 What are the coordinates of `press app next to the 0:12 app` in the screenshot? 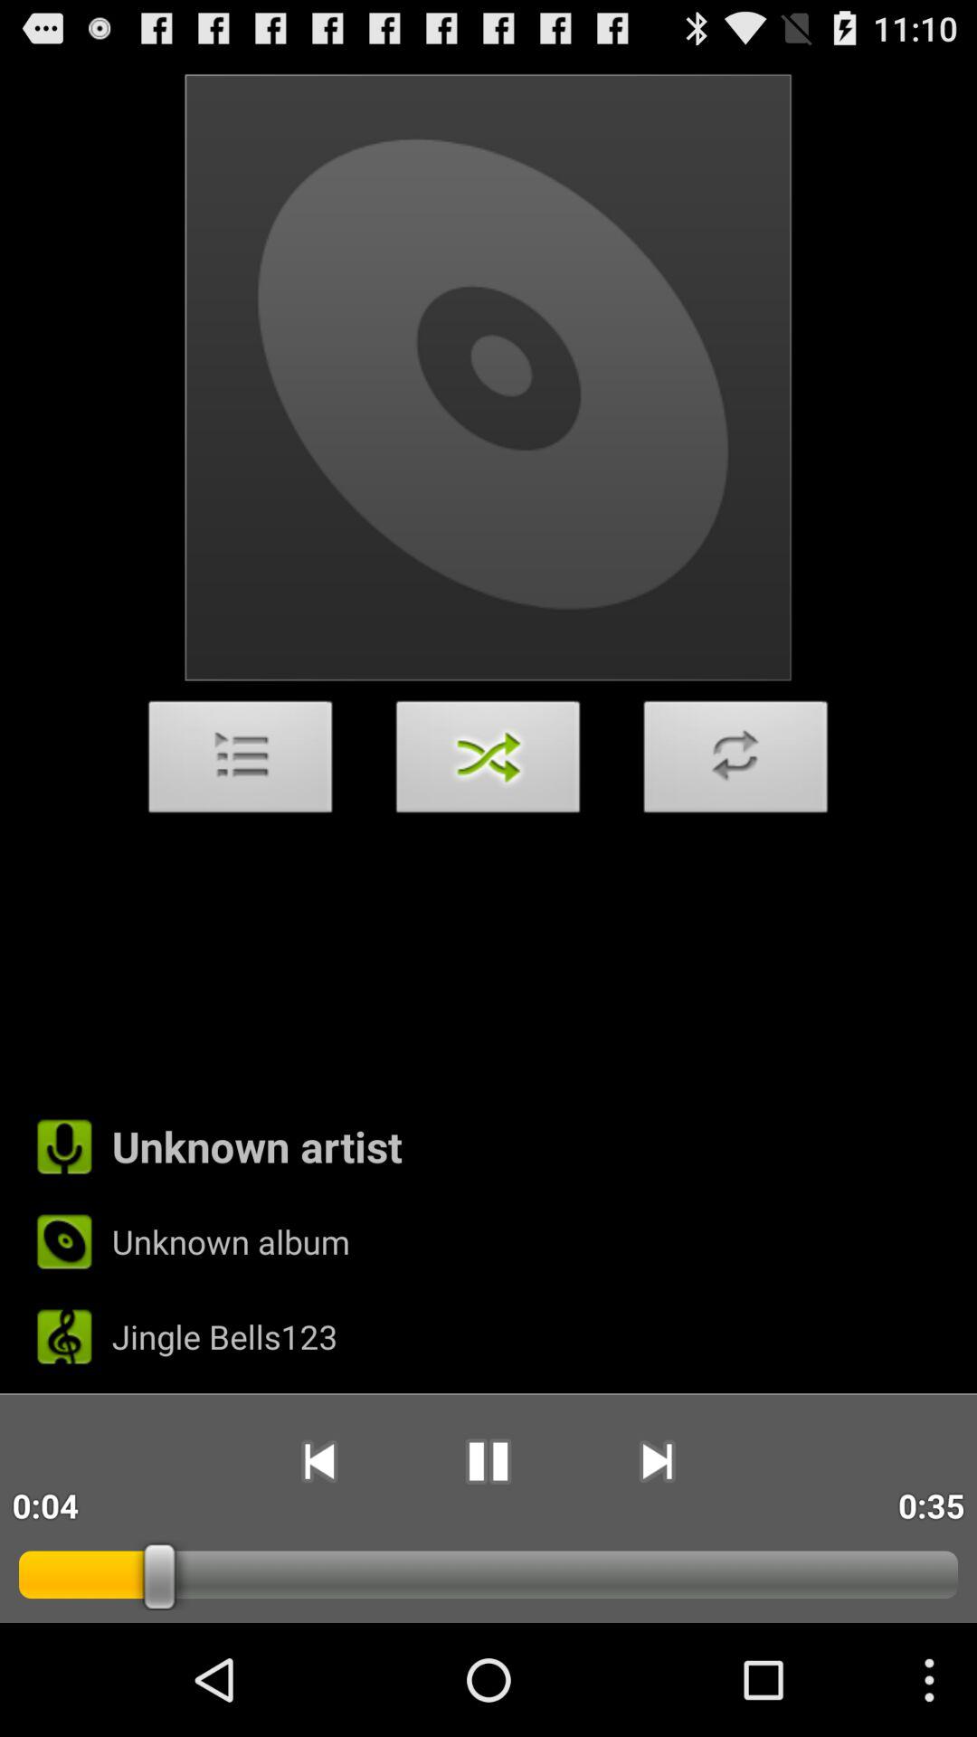 It's located at (318, 1461).